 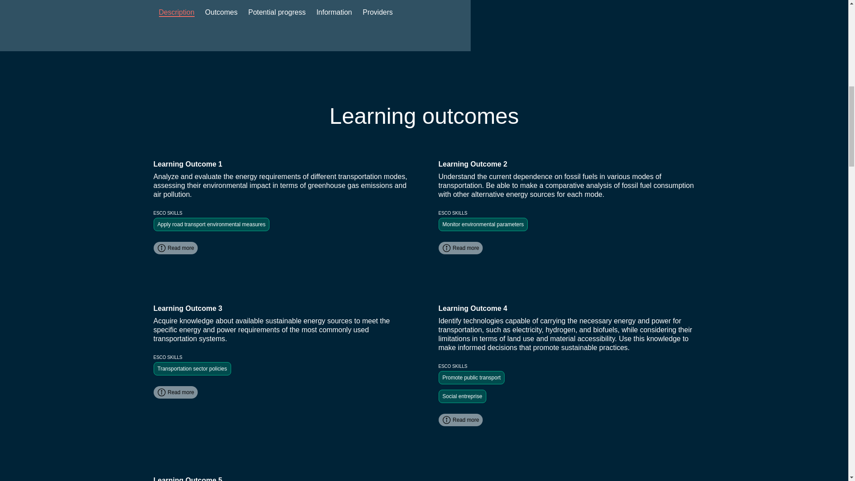 I want to click on Read more, so click(x=175, y=392).